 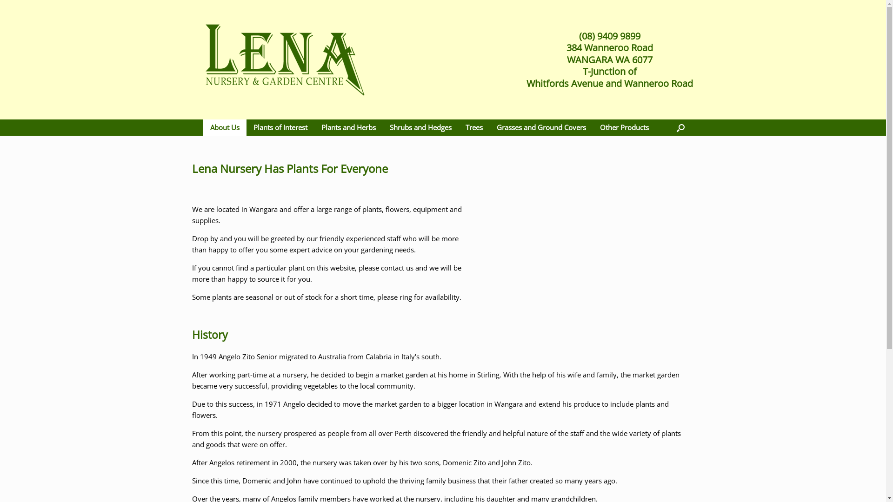 What do you see at coordinates (280, 127) in the screenshot?
I see `Plants of Interest` at bounding box center [280, 127].